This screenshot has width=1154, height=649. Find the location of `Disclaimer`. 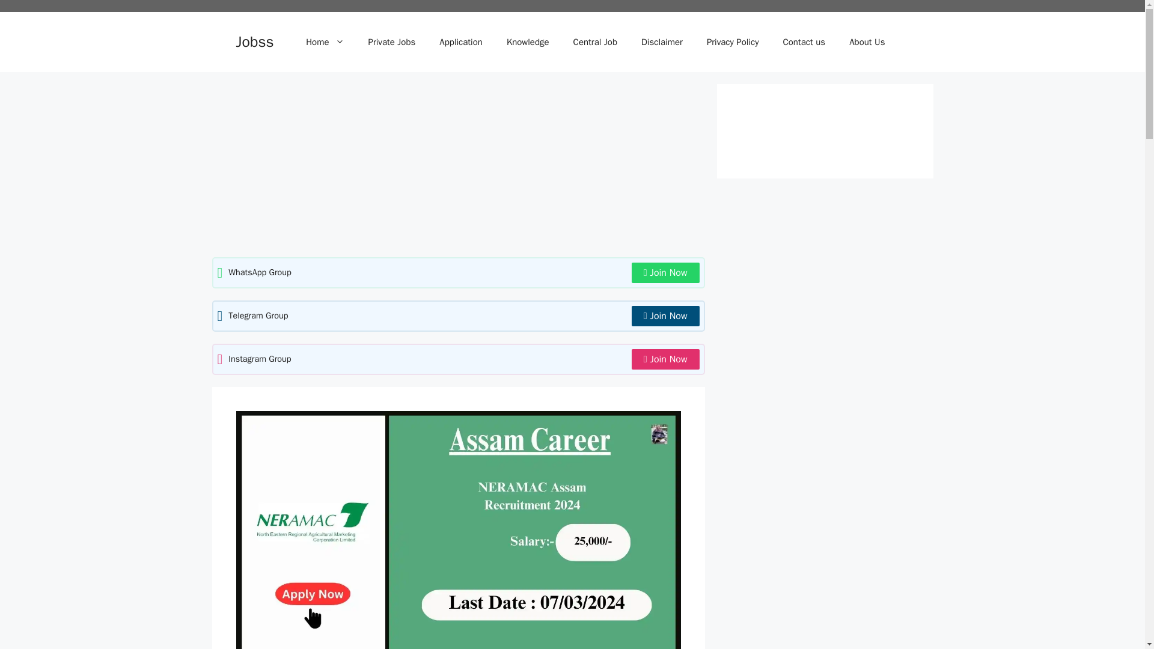

Disclaimer is located at coordinates (661, 42).